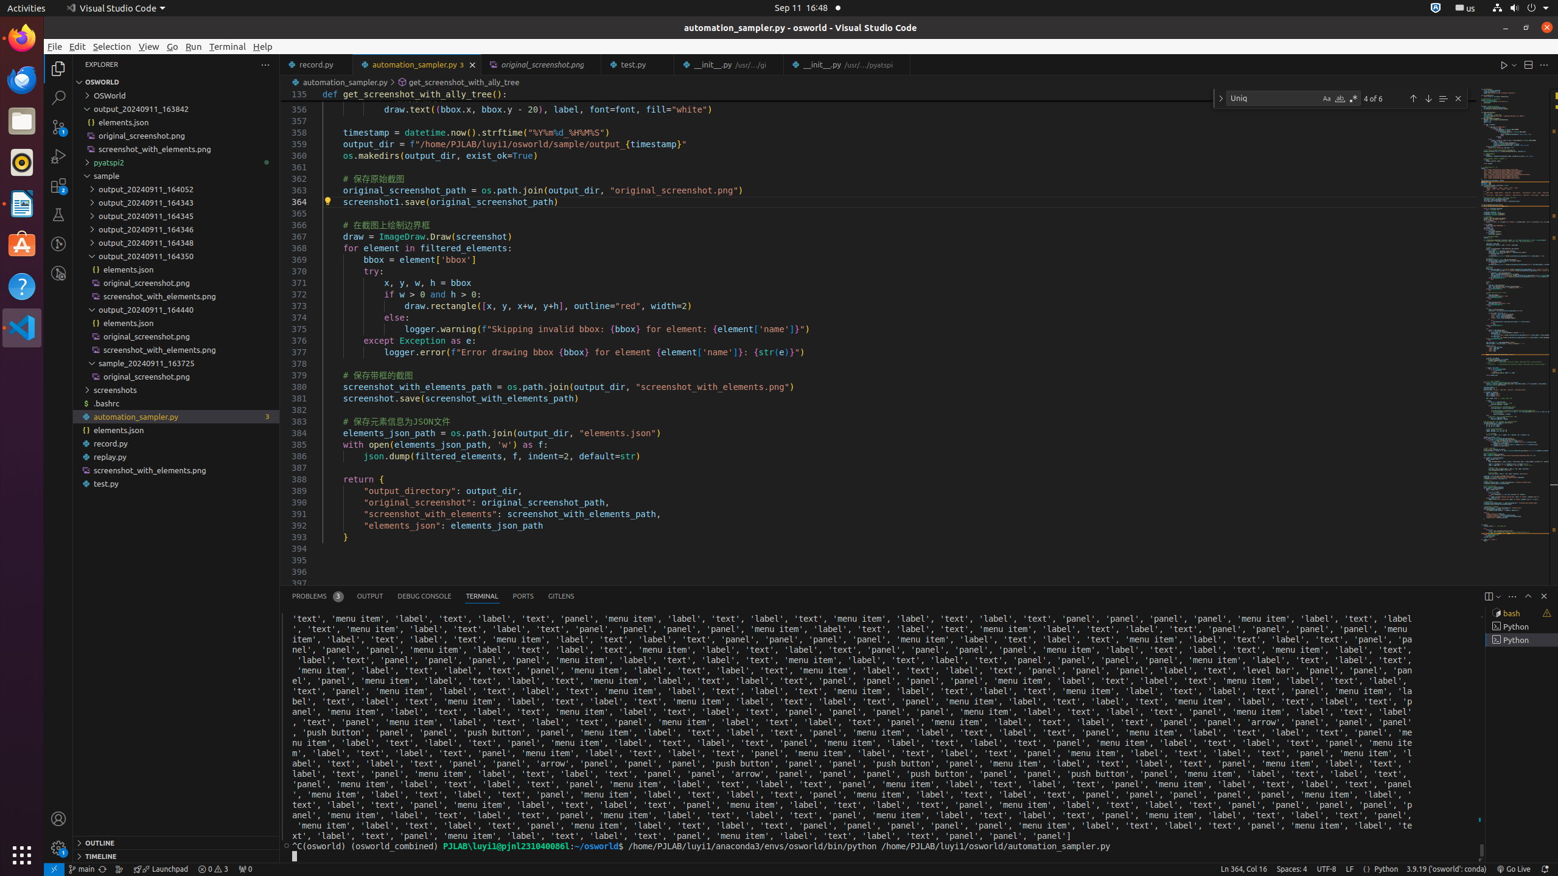  Describe the element at coordinates (1221, 99) in the screenshot. I see `Toggle Replace` at that location.